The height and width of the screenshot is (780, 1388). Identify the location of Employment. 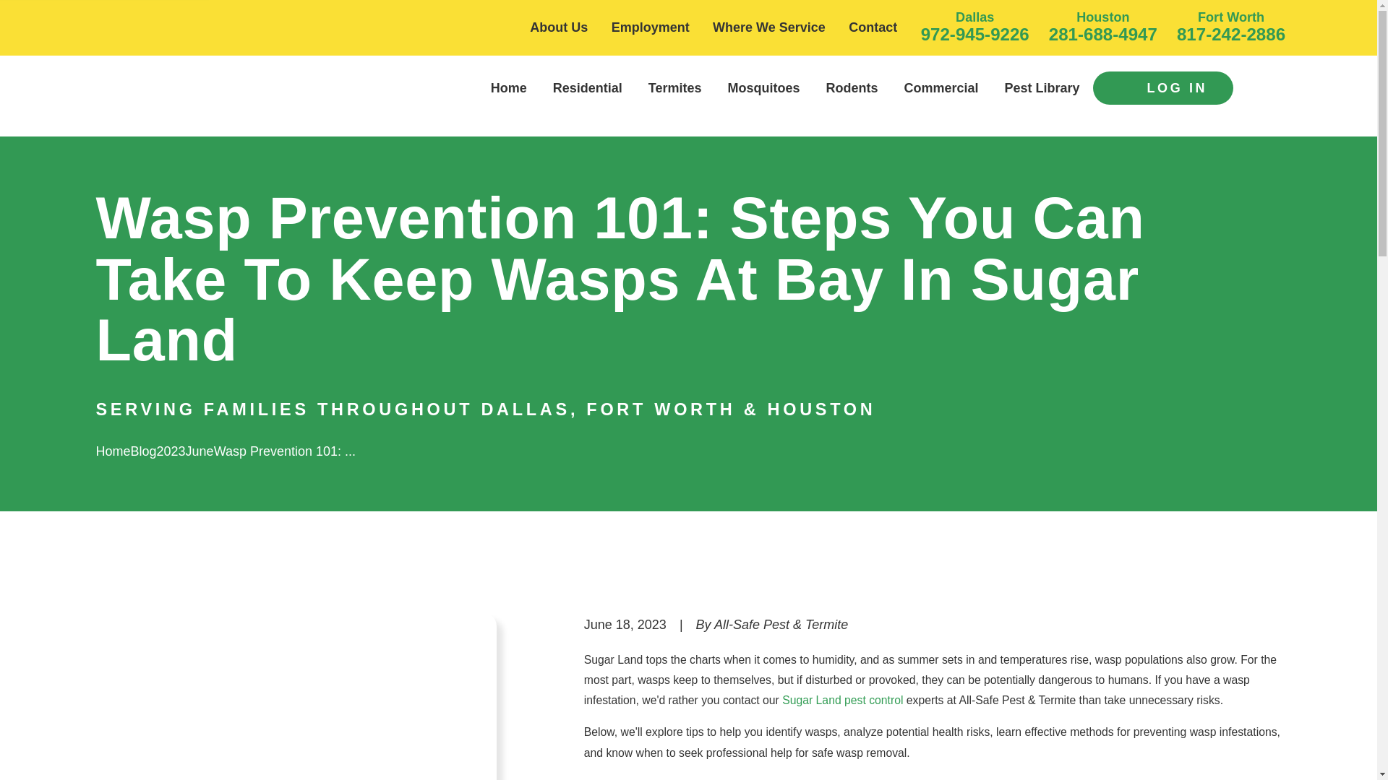
(651, 27).